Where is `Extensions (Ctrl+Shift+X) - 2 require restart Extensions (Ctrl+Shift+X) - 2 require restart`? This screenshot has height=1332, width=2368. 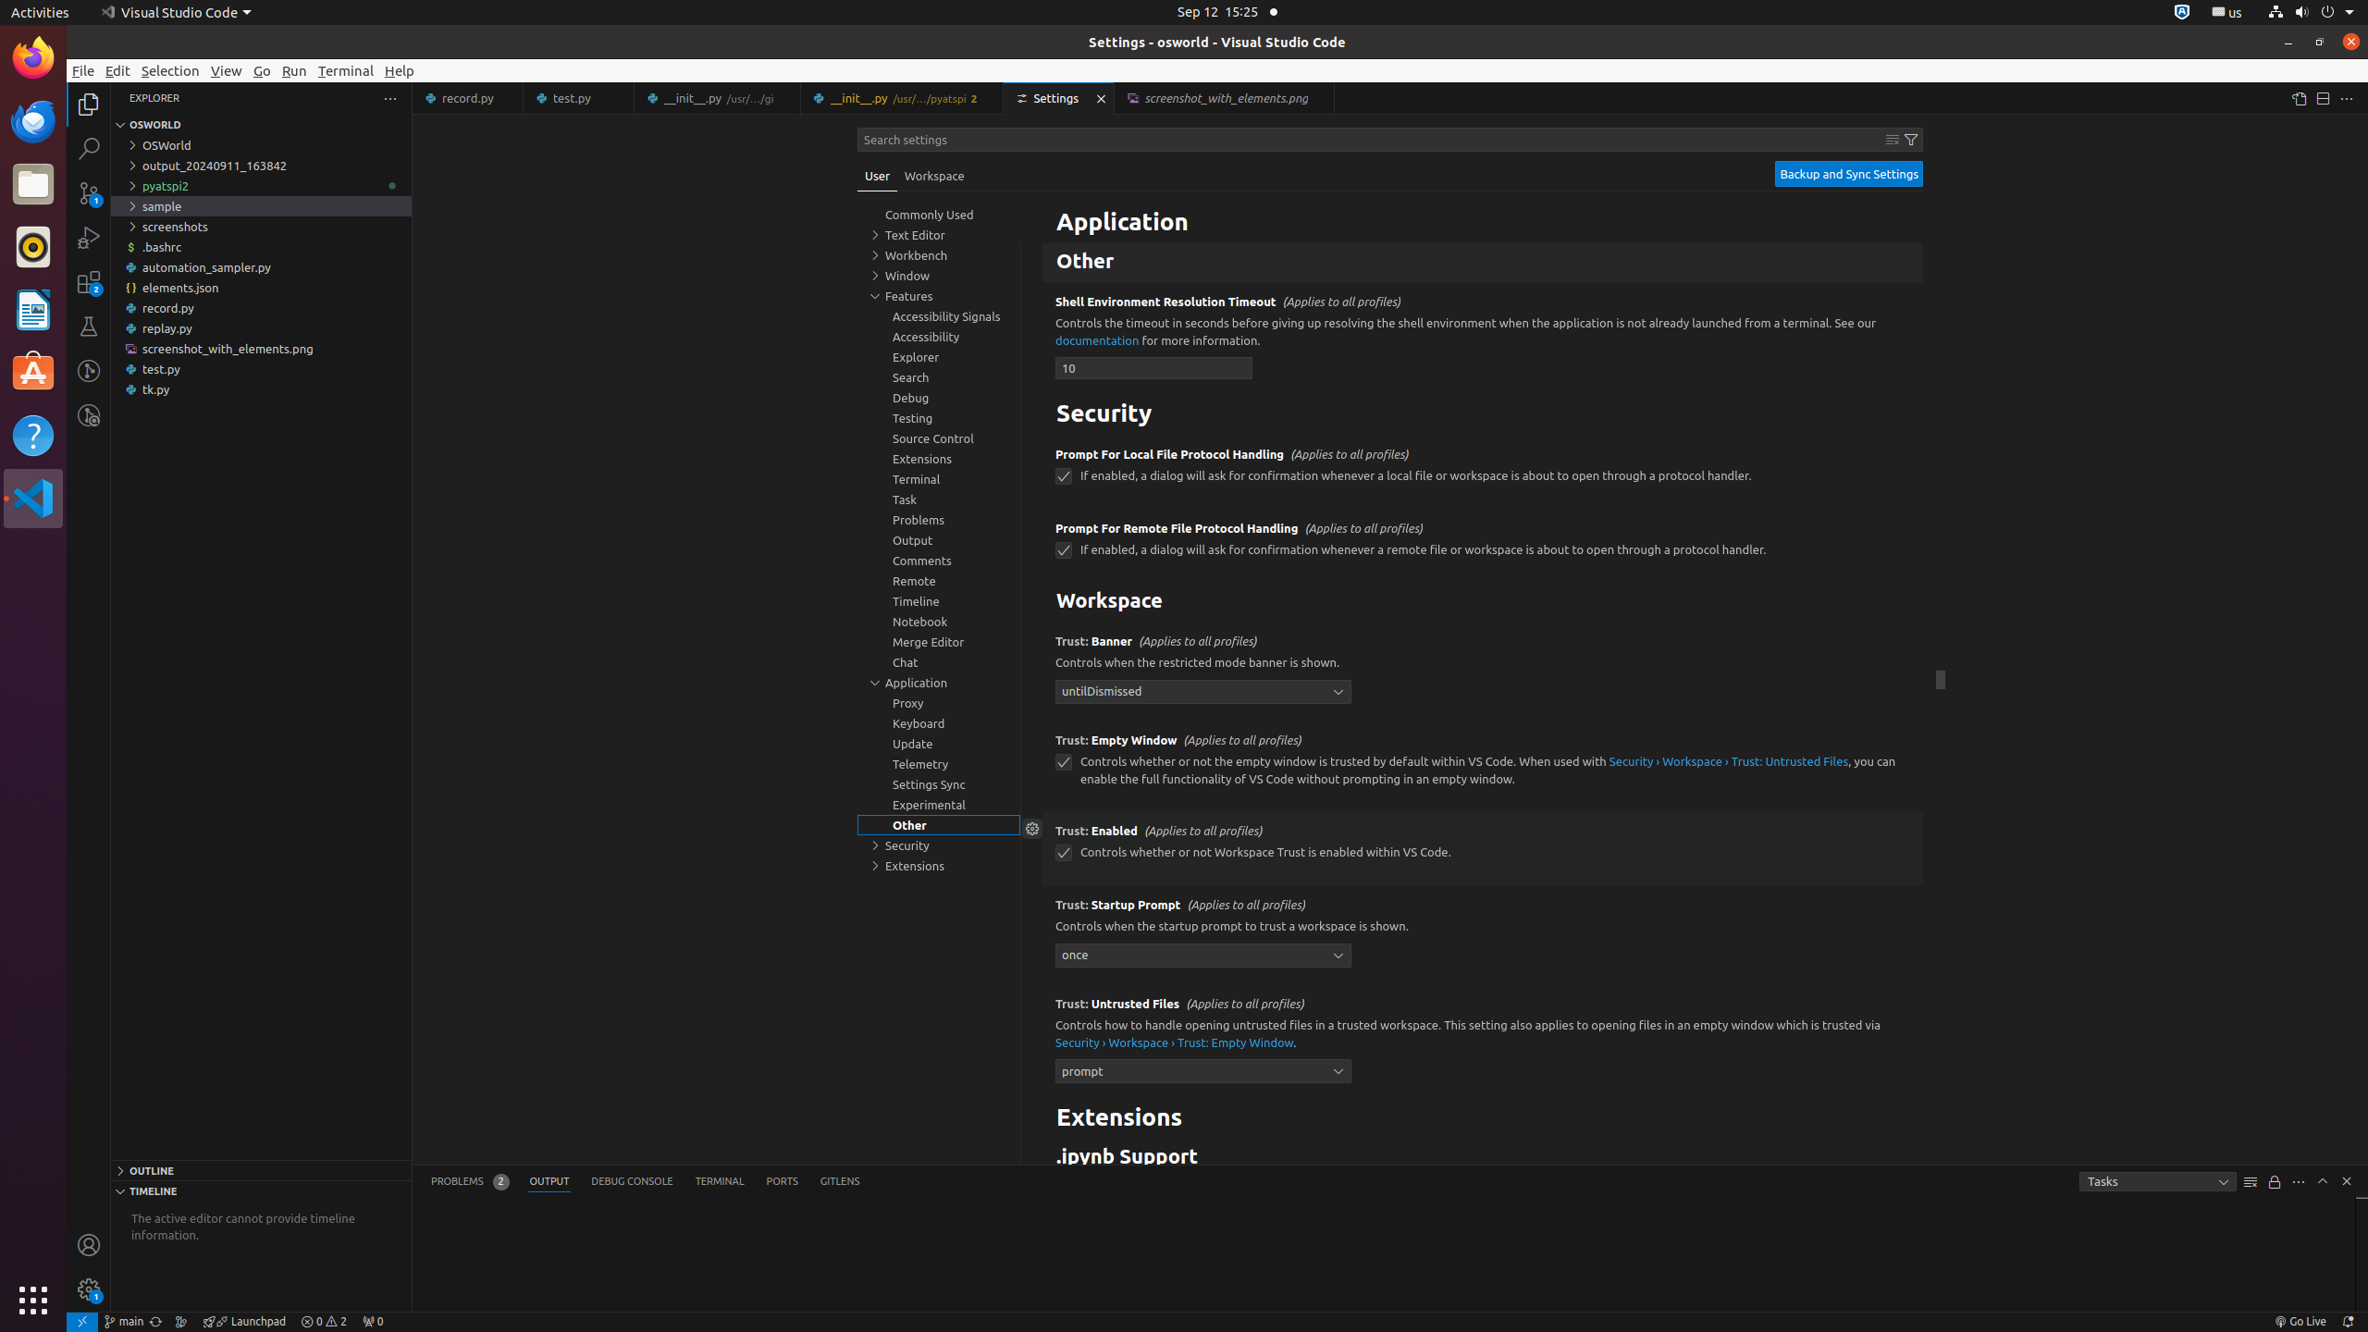
Extensions (Ctrl+Shift+X) - 2 require restart Extensions (Ctrl+Shift+X) - 2 require restart is located at coordinates (89, 282).